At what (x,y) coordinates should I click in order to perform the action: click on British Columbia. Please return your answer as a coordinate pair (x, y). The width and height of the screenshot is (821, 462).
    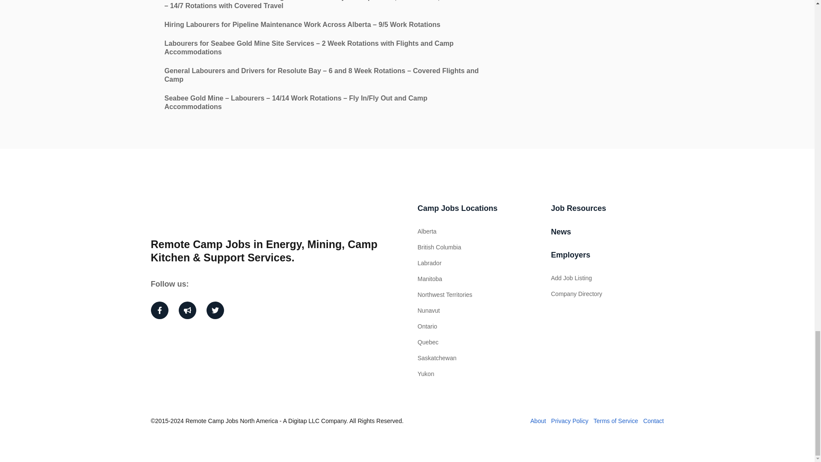
    Looking at the image, I should click on (439, 247).